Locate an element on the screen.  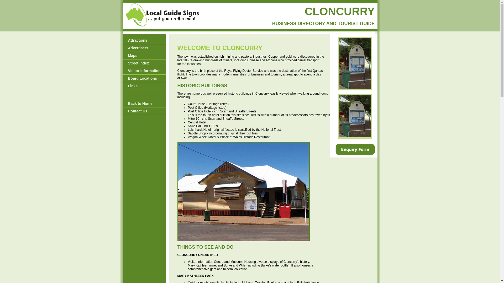
Contact Us is located at coordinates (144, 111).